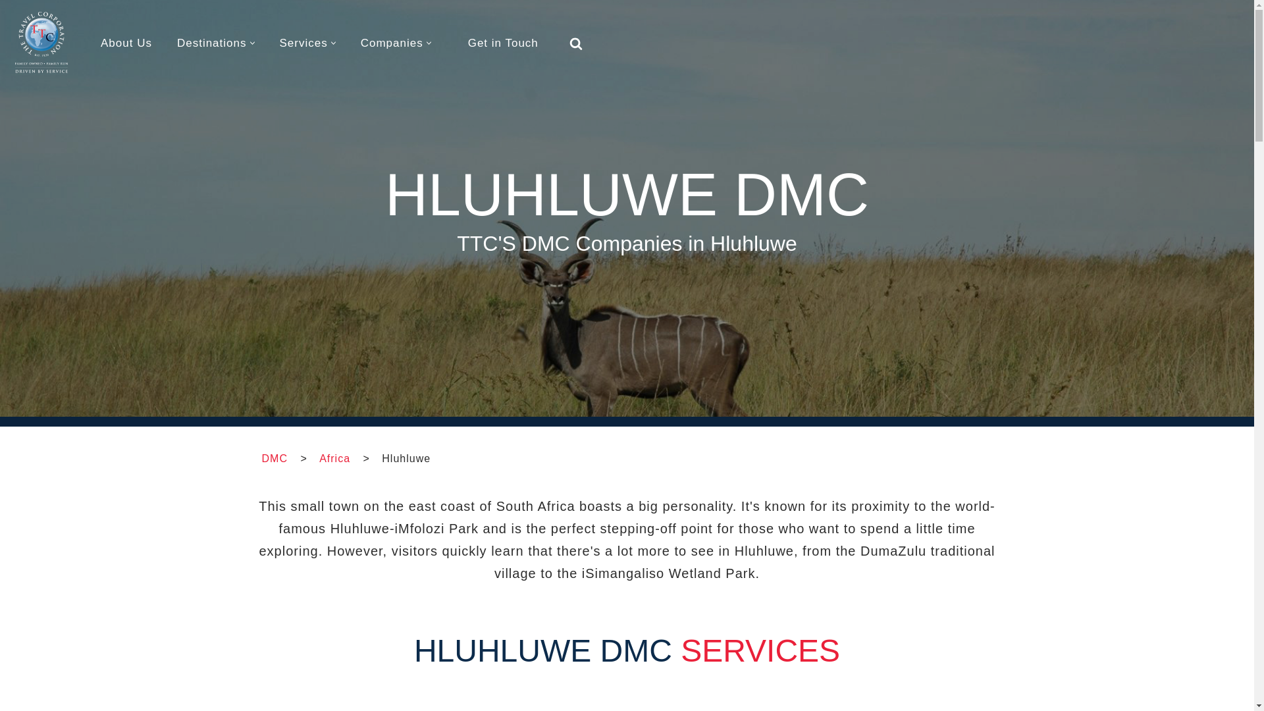 The height and width of the screenshot is (711, 1264). I want to click on Services, so click(303, 43).